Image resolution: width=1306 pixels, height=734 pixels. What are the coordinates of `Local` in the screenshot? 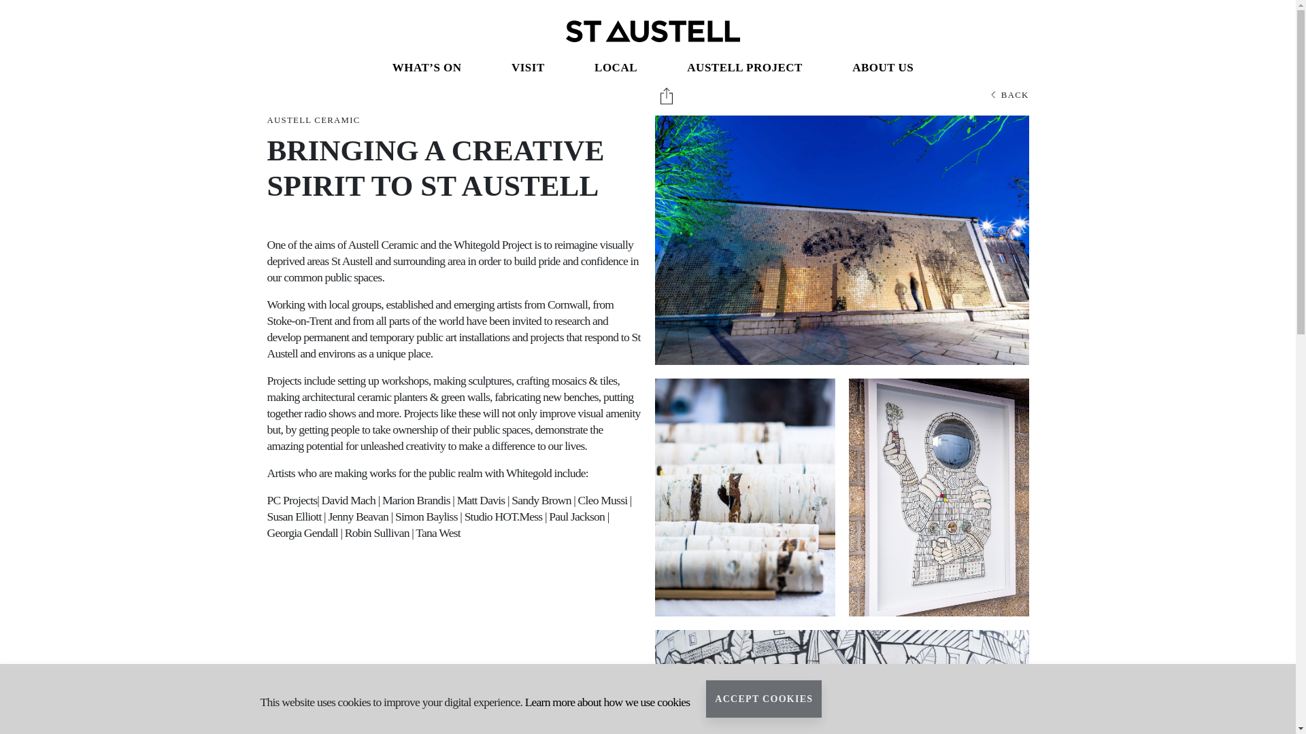 It's located at (616, 72).